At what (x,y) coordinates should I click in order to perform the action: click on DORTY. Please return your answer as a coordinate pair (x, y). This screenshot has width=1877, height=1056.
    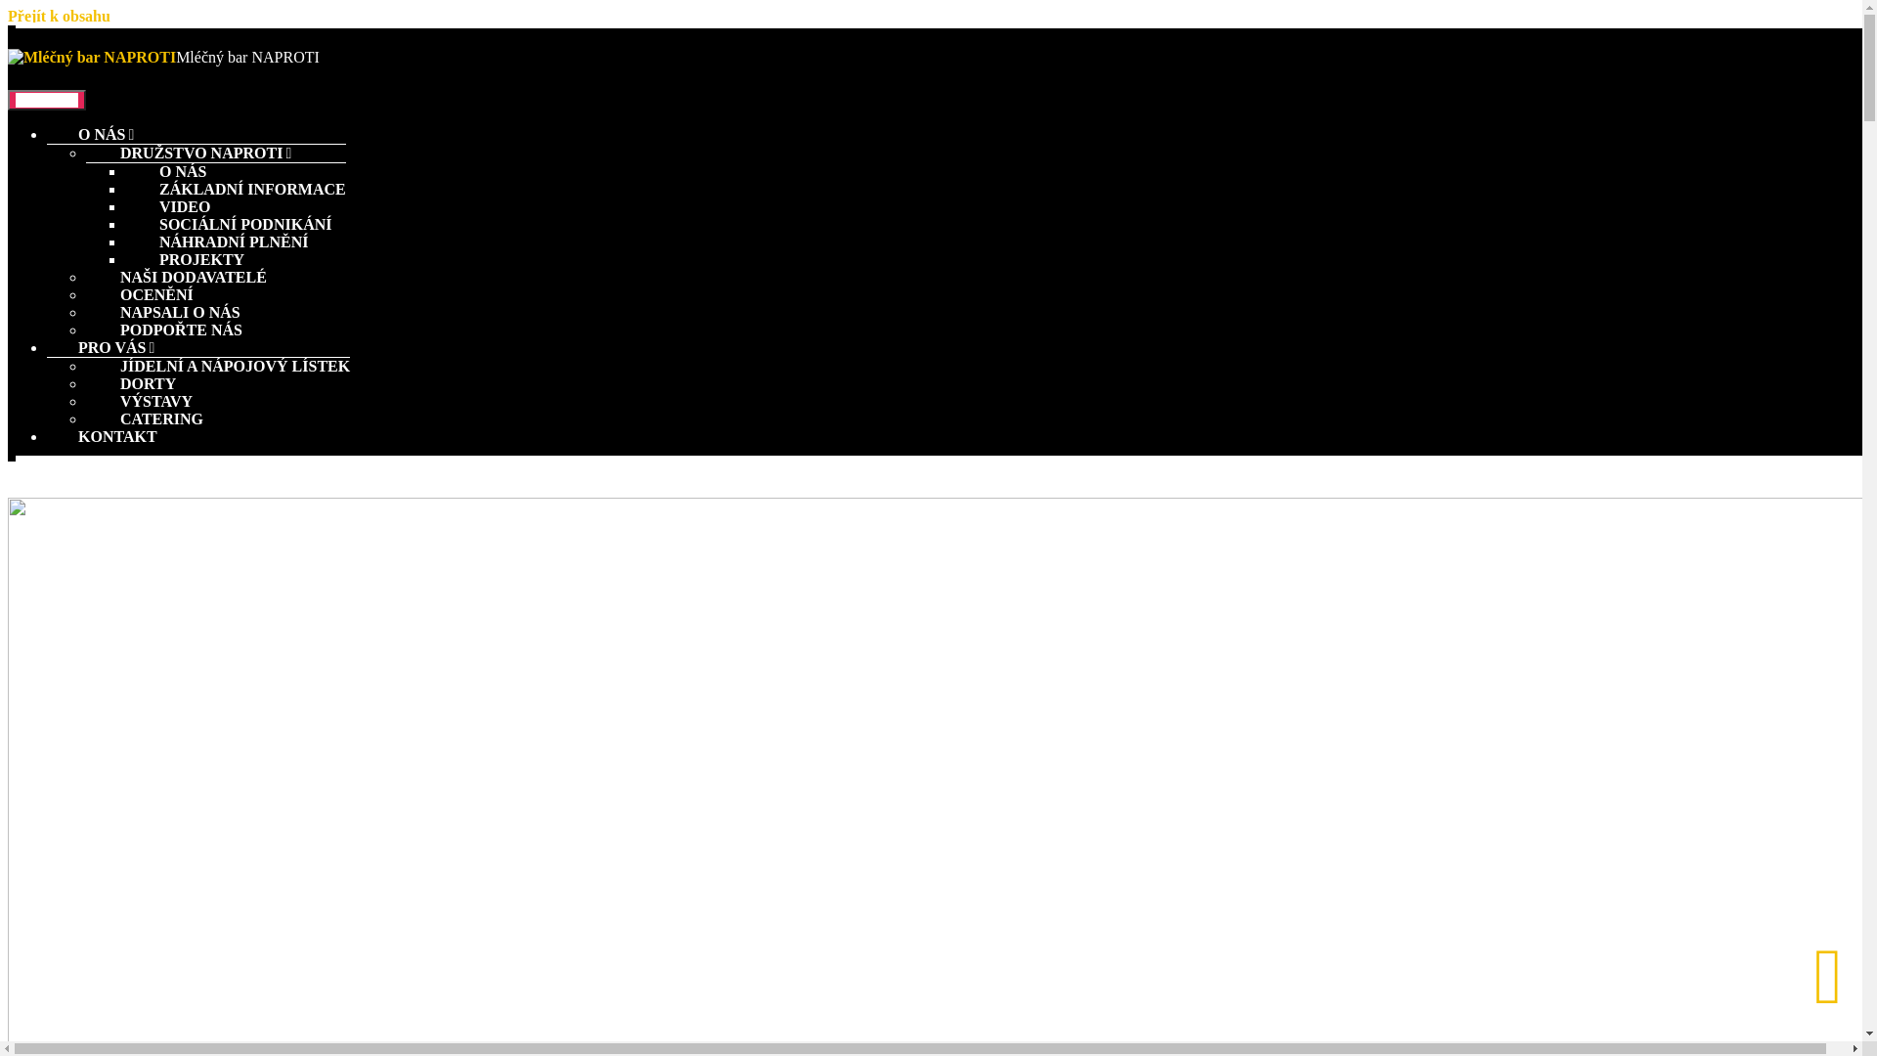
    Looking at the image, I should click on (131, 383).